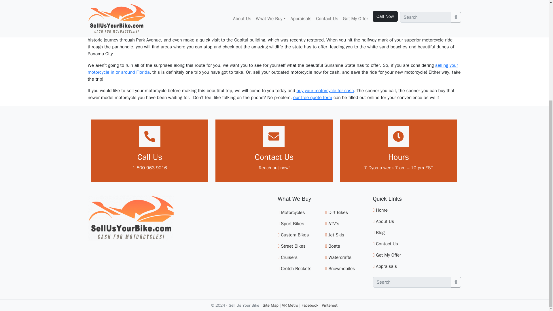 The image size is (553, 311). I want to click on Crotch Rockets, so click(296, 268).